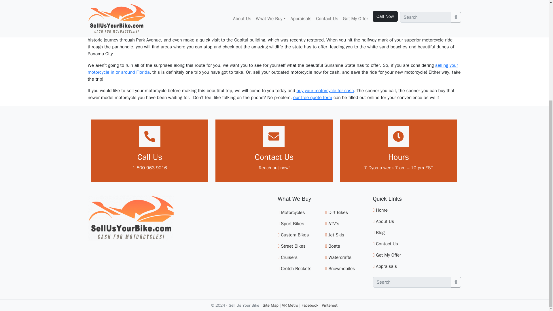 The image size is (553, 311). I want to click on Crotch Rockets, so click(296, 268).